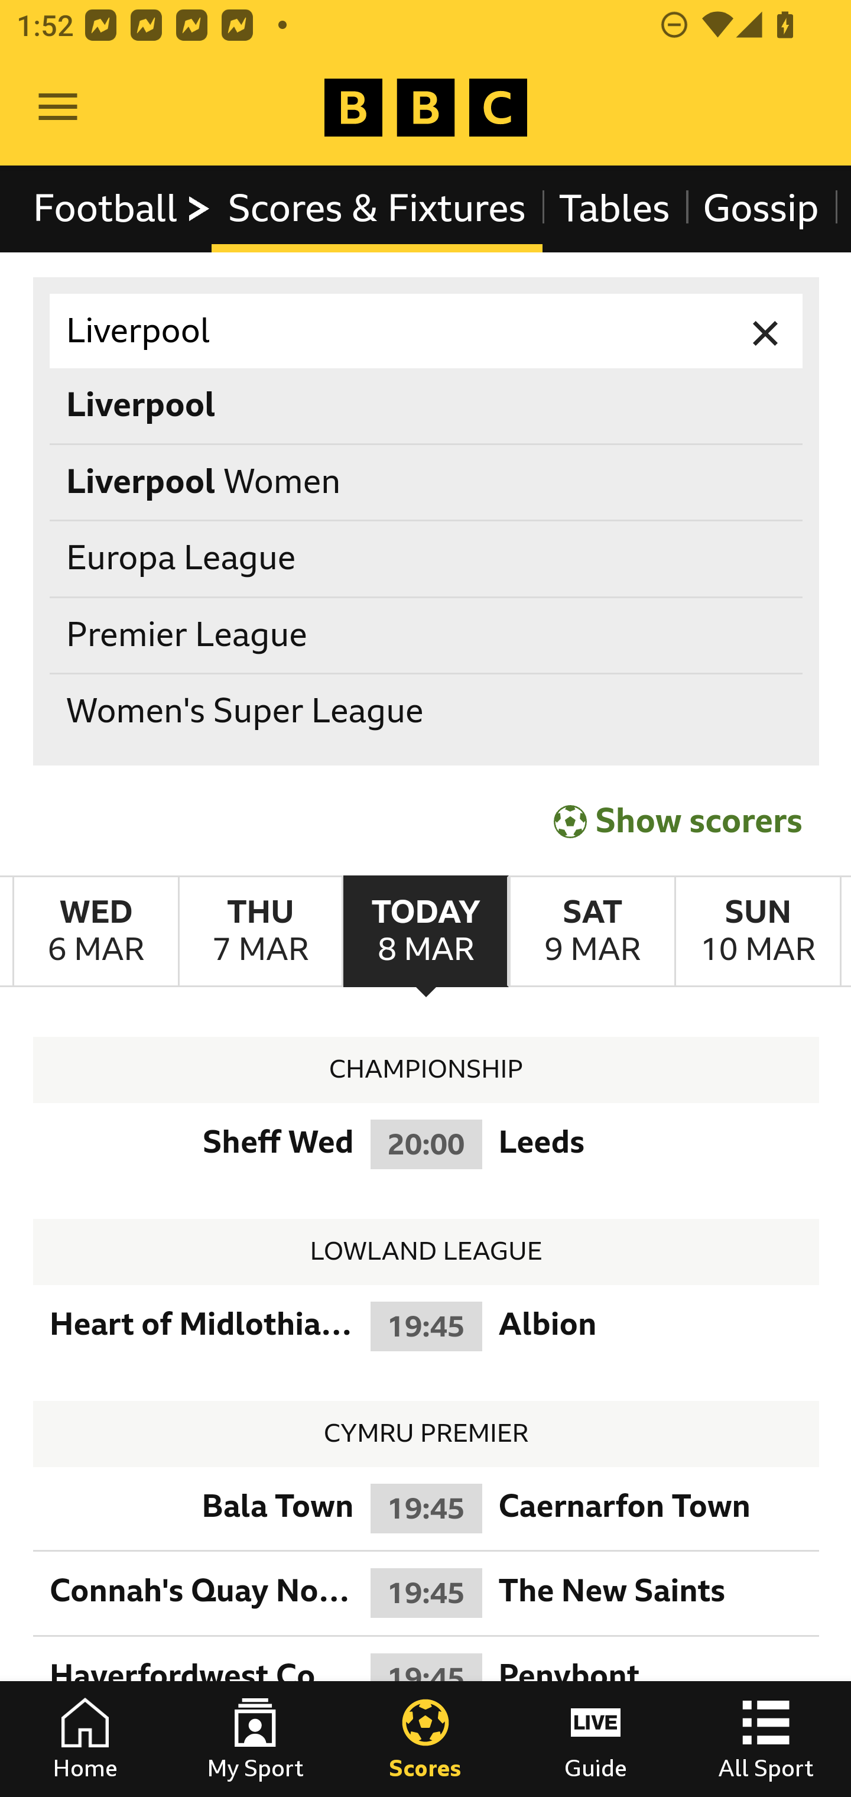 The width and height of the screenshot is (851, 1797). I want to click on Liverpool Women Liverpool  Women, so click(427, 481).